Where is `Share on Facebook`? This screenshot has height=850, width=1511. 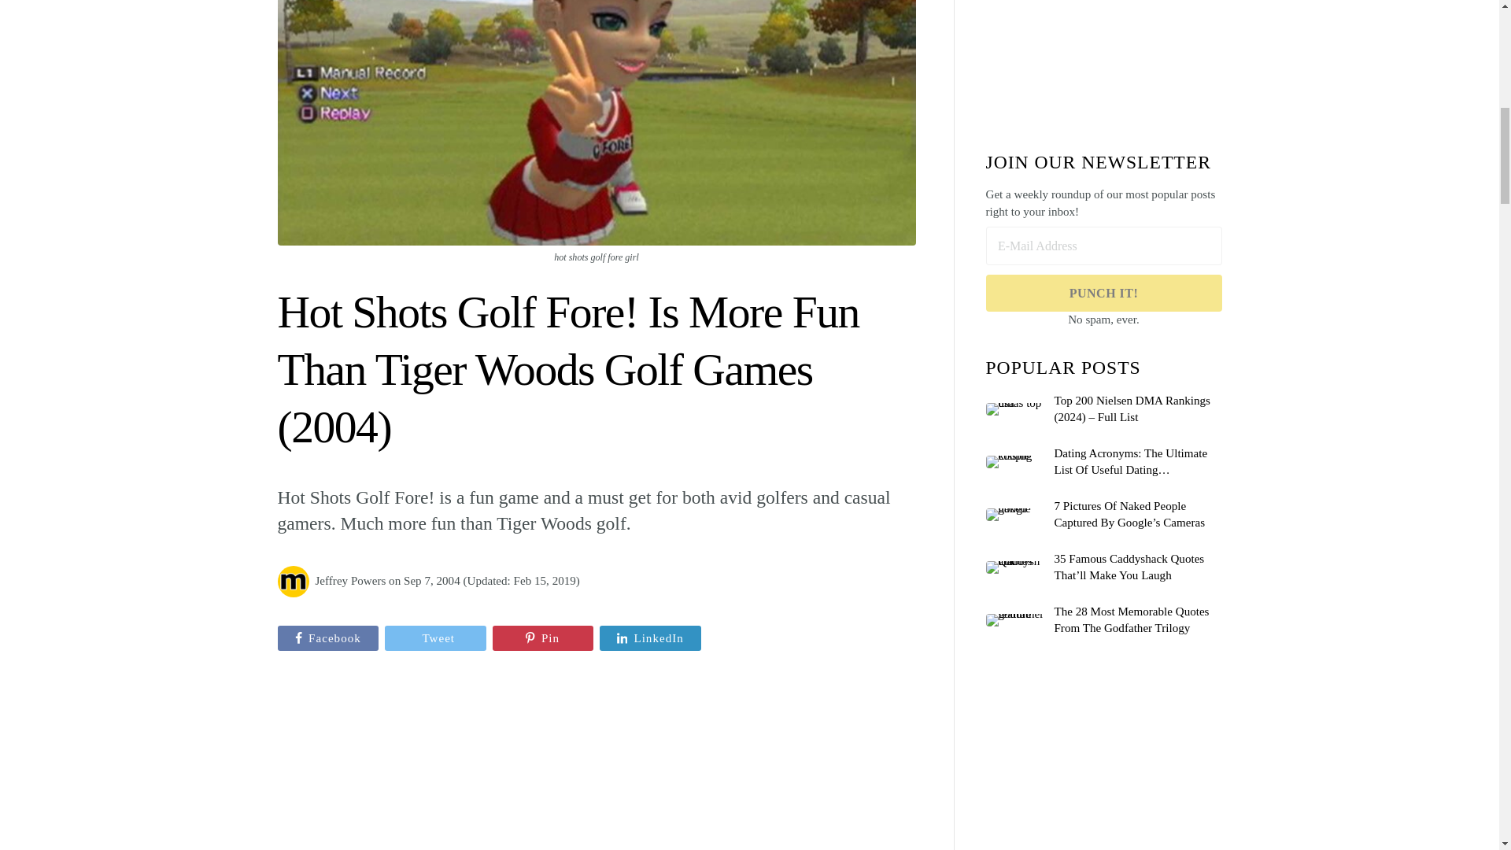 Share on Facebook is located at coordinates (327, 637).